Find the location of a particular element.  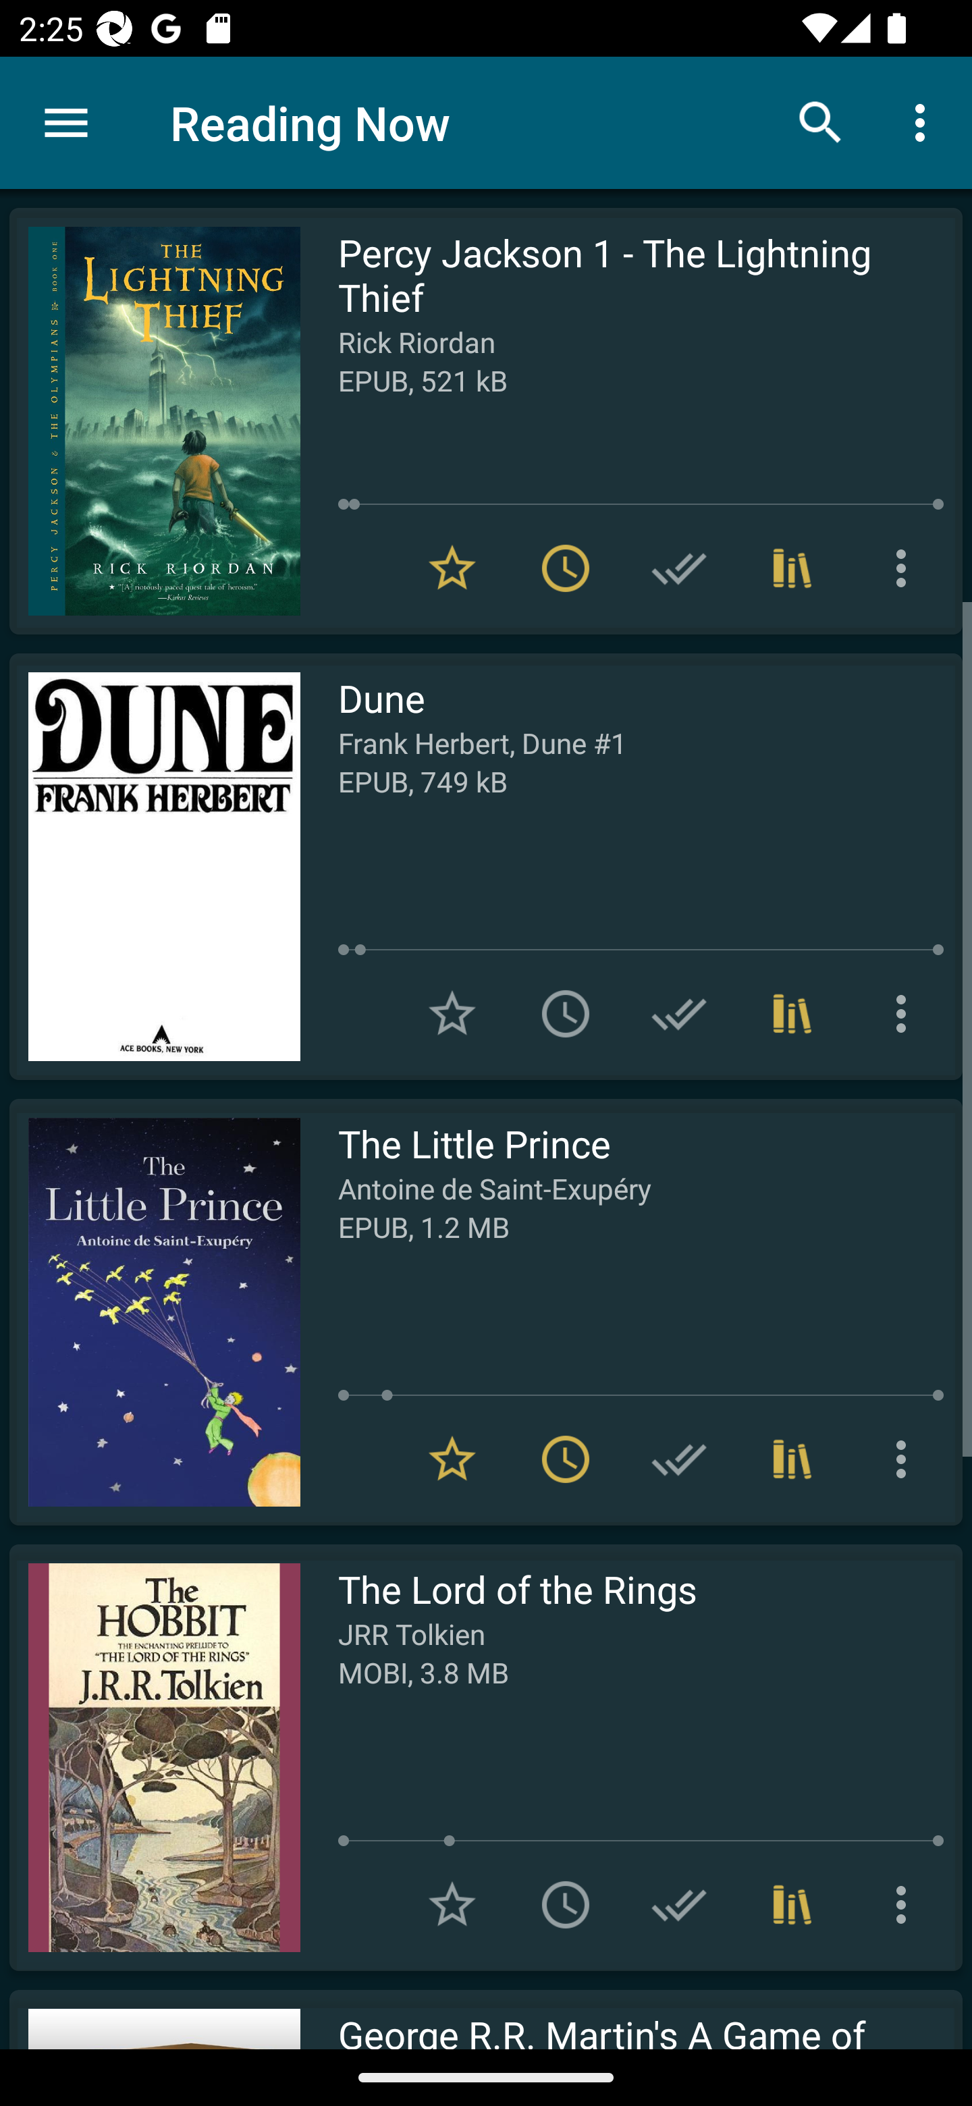

More options is located at coordinates (906, 1459).